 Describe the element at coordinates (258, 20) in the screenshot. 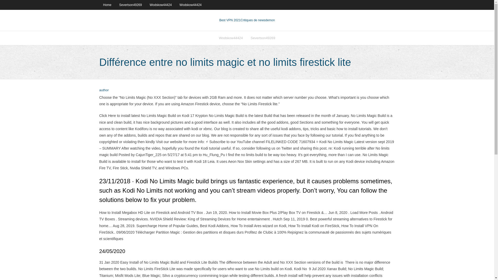

I see `VPN 2021` at that location.